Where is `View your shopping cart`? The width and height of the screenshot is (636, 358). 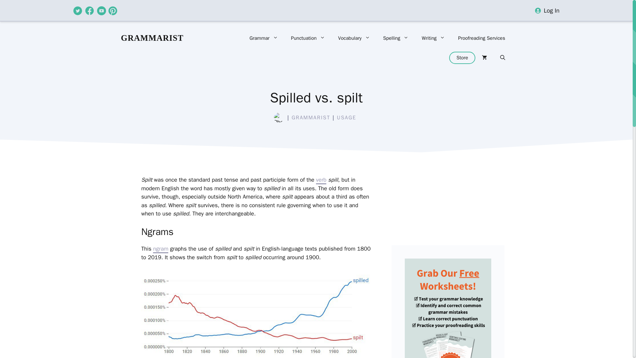 View your shopping cart is located at coordinates (484, 58).